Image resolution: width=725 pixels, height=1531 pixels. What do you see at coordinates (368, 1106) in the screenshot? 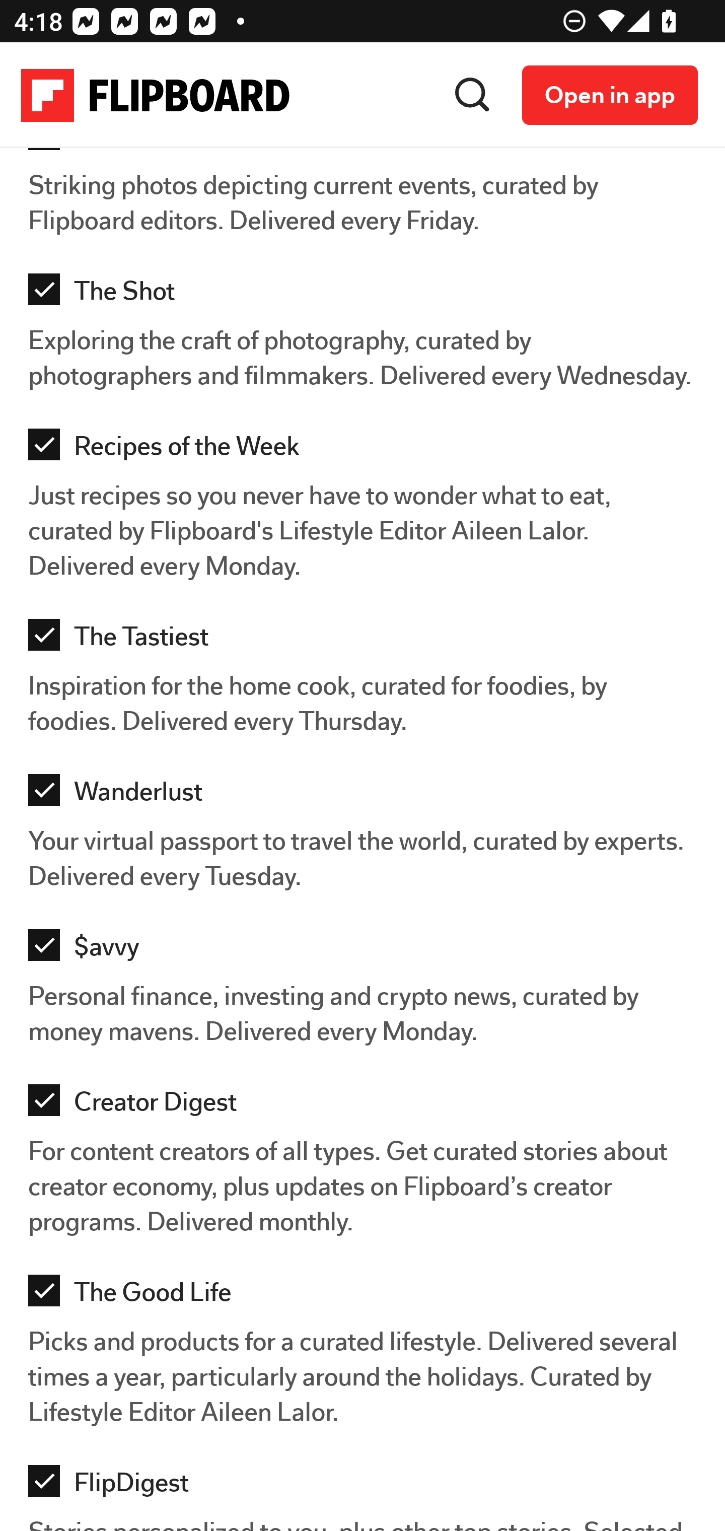
I see `checkmark Creator Digest` at bounding box center [368, 1106].